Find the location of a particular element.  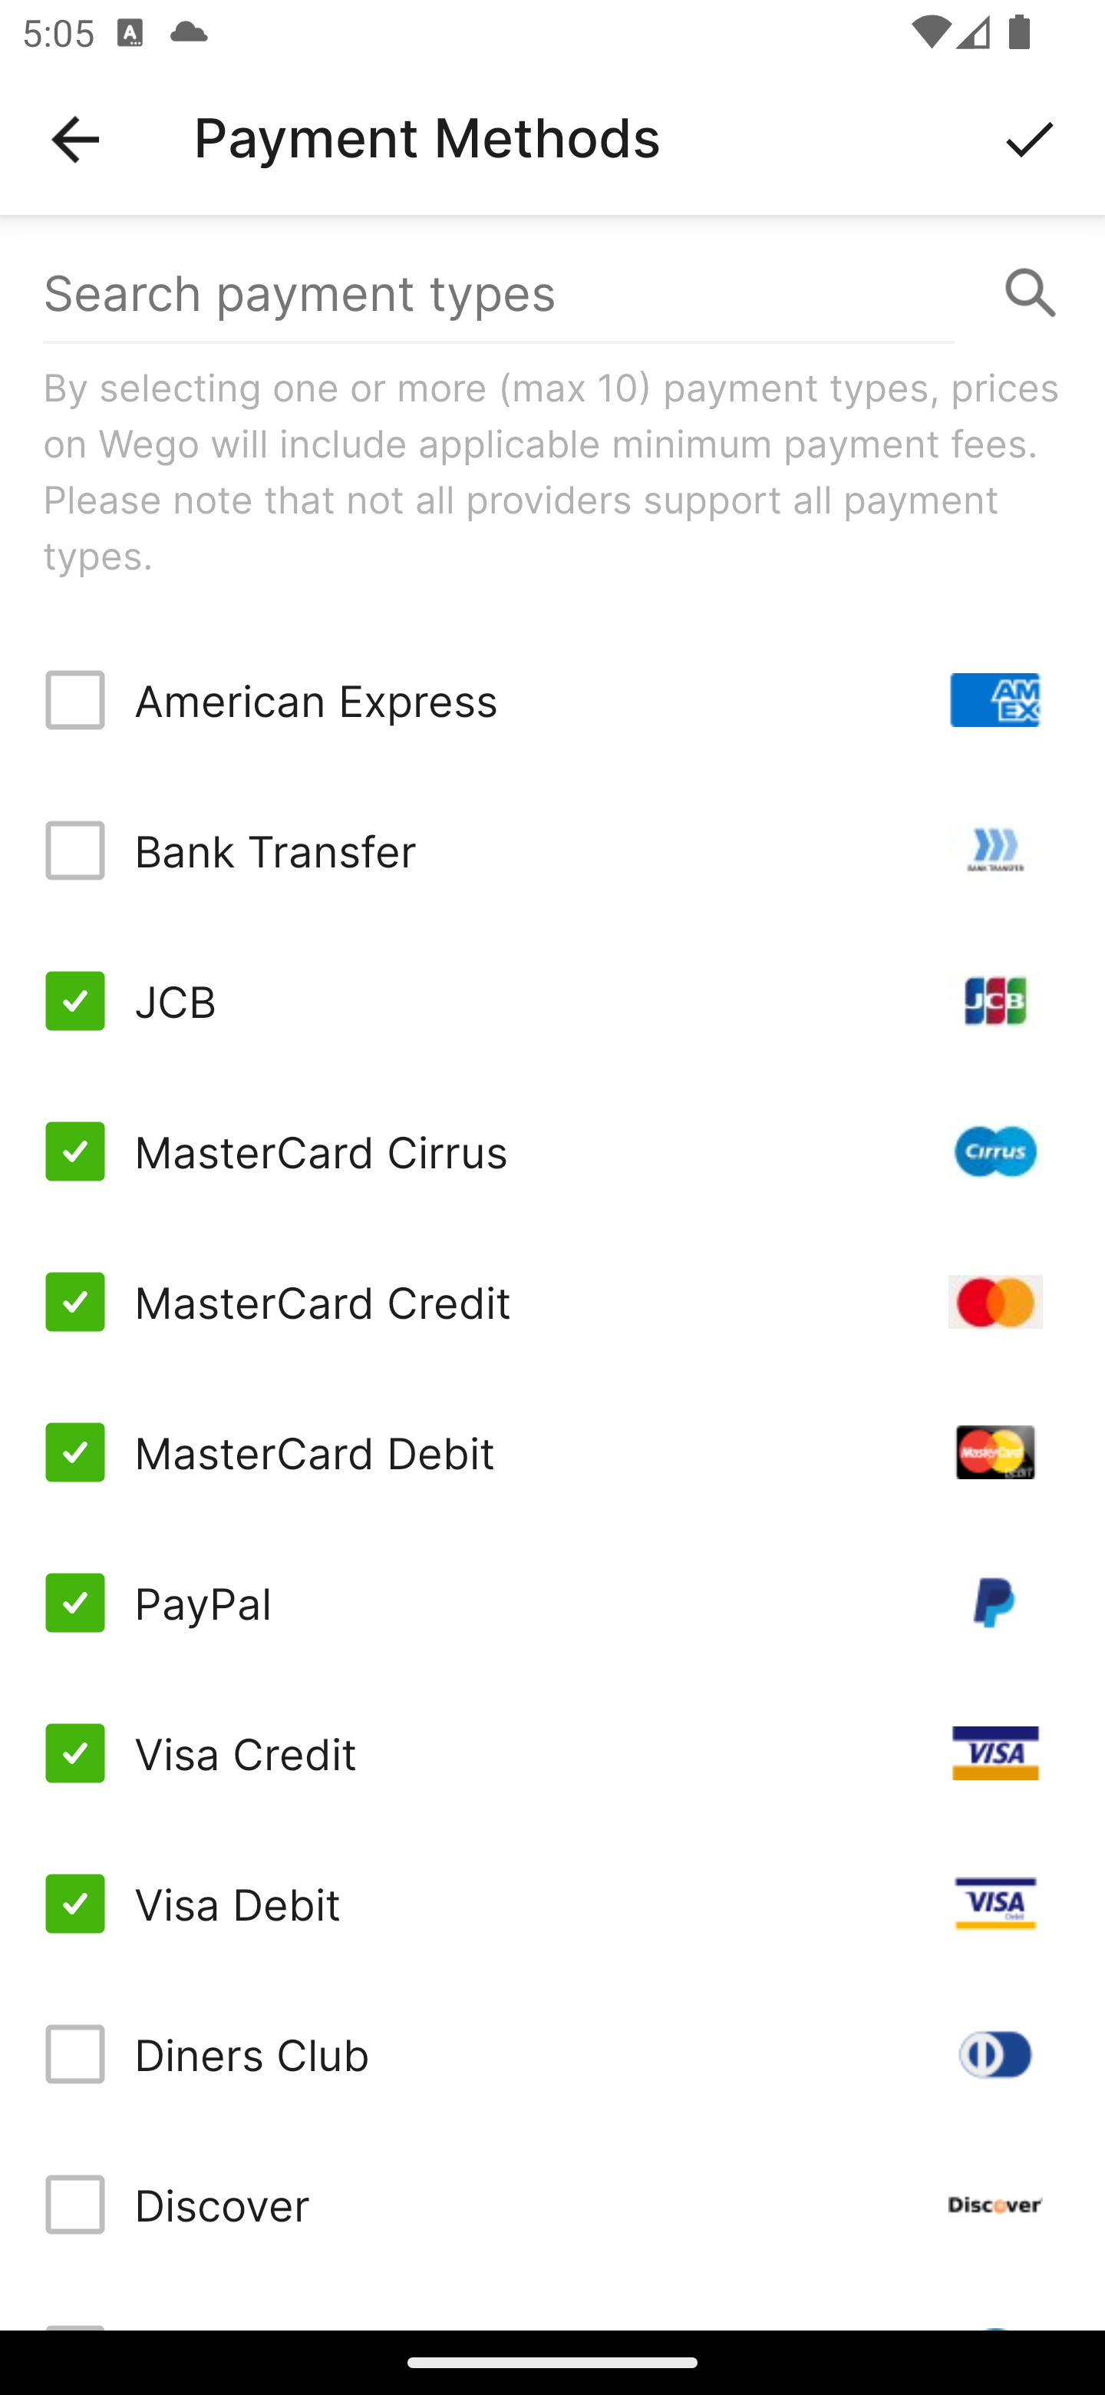

American Express is located at coordinates (552, 700).